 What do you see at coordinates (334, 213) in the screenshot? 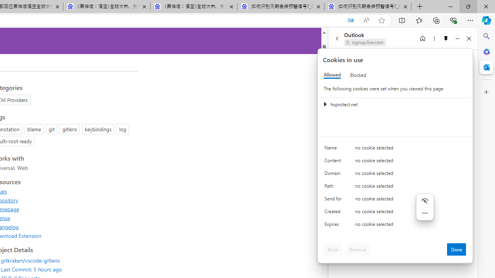
I see `Created` at bounding box center [334, 213].